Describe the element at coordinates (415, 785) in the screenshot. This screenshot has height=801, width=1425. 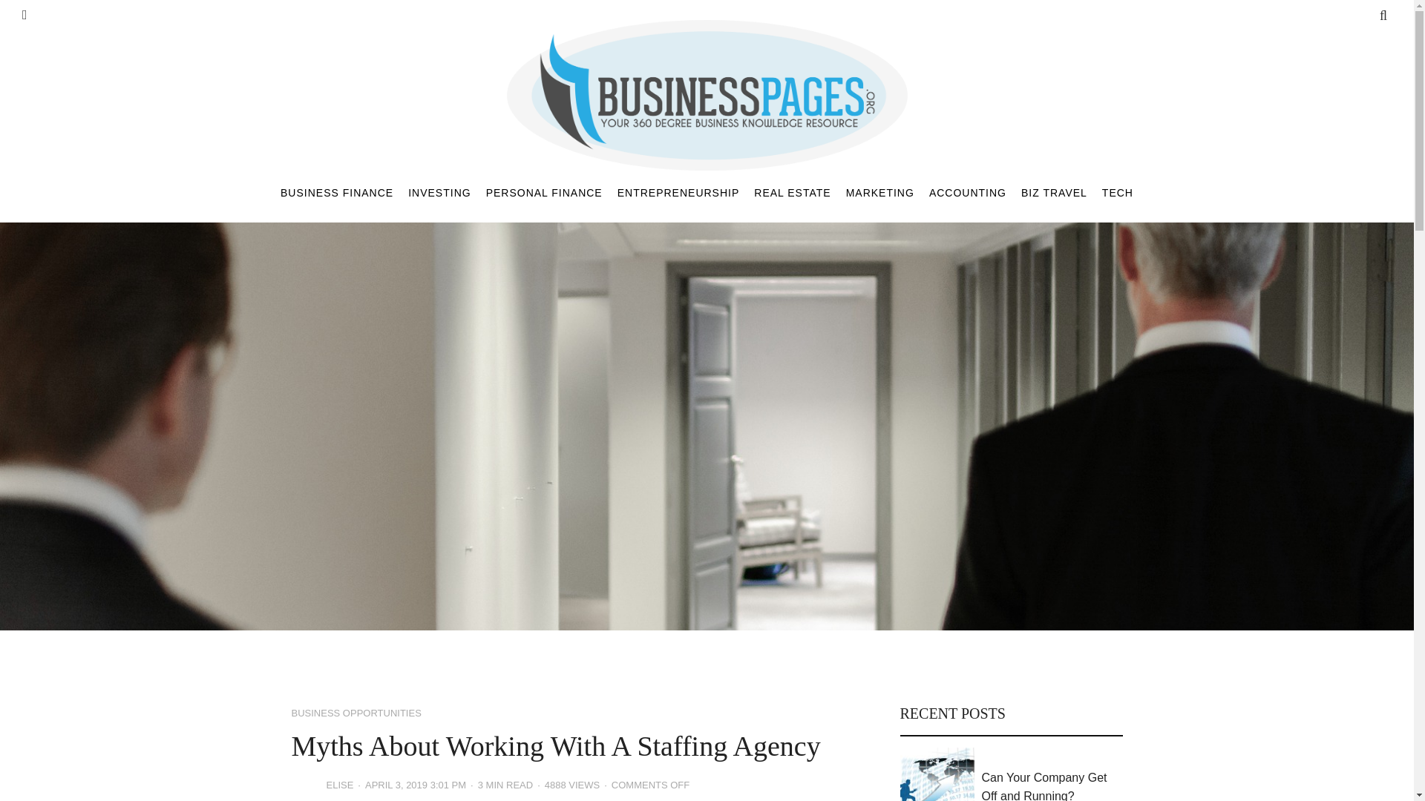
I see `Permalink to Myths About Working With A Staffing Agency` at that location.